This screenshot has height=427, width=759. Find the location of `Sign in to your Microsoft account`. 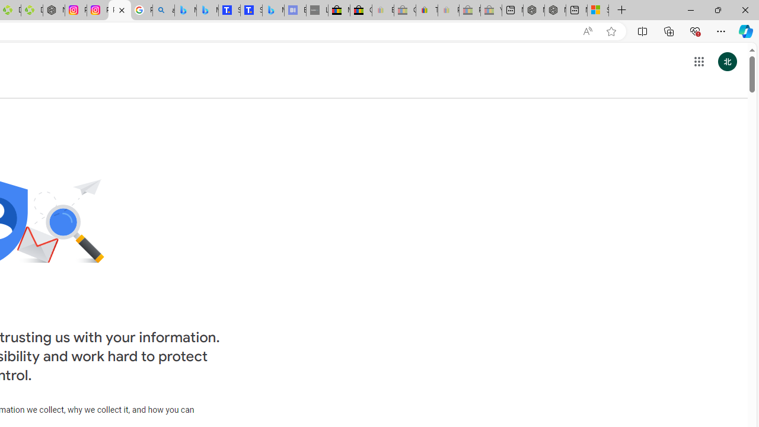

Sign in to your Microsoft account is located at coordinates (598, 11).